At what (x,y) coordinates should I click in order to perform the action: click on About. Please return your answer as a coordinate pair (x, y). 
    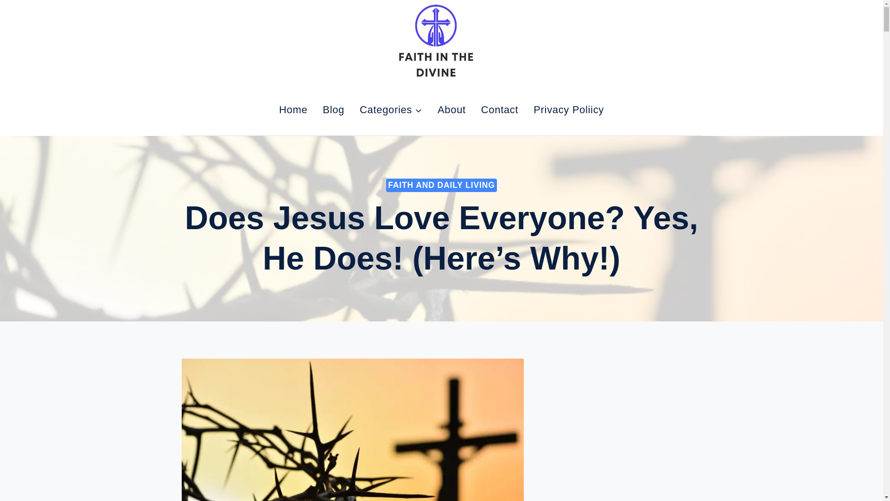
    Looking at the image, I should click on (451, 109).